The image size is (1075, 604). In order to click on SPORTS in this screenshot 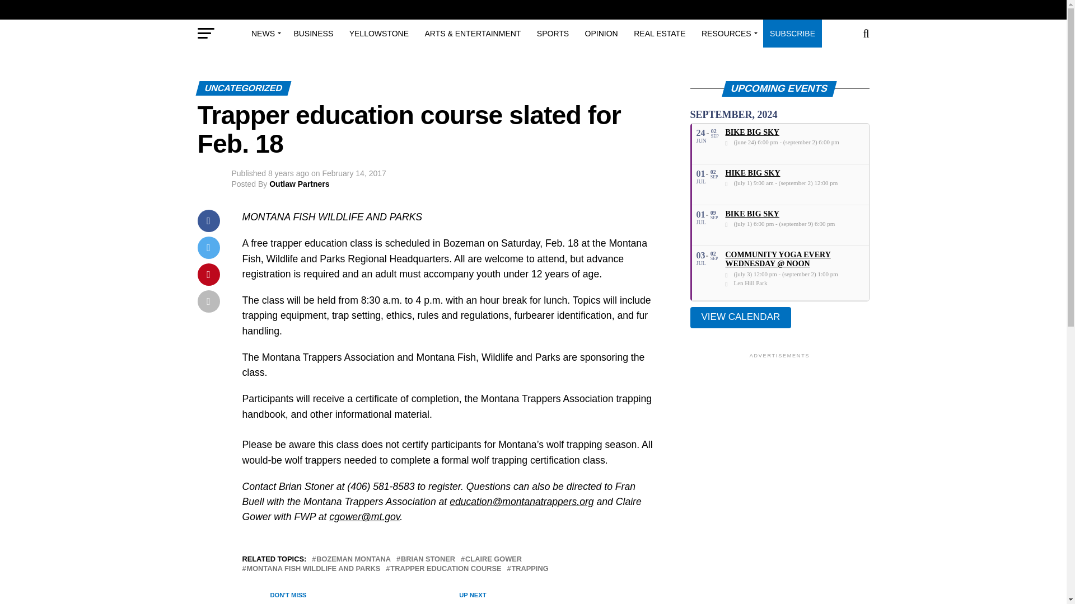, I will do `click(552, 34)`.